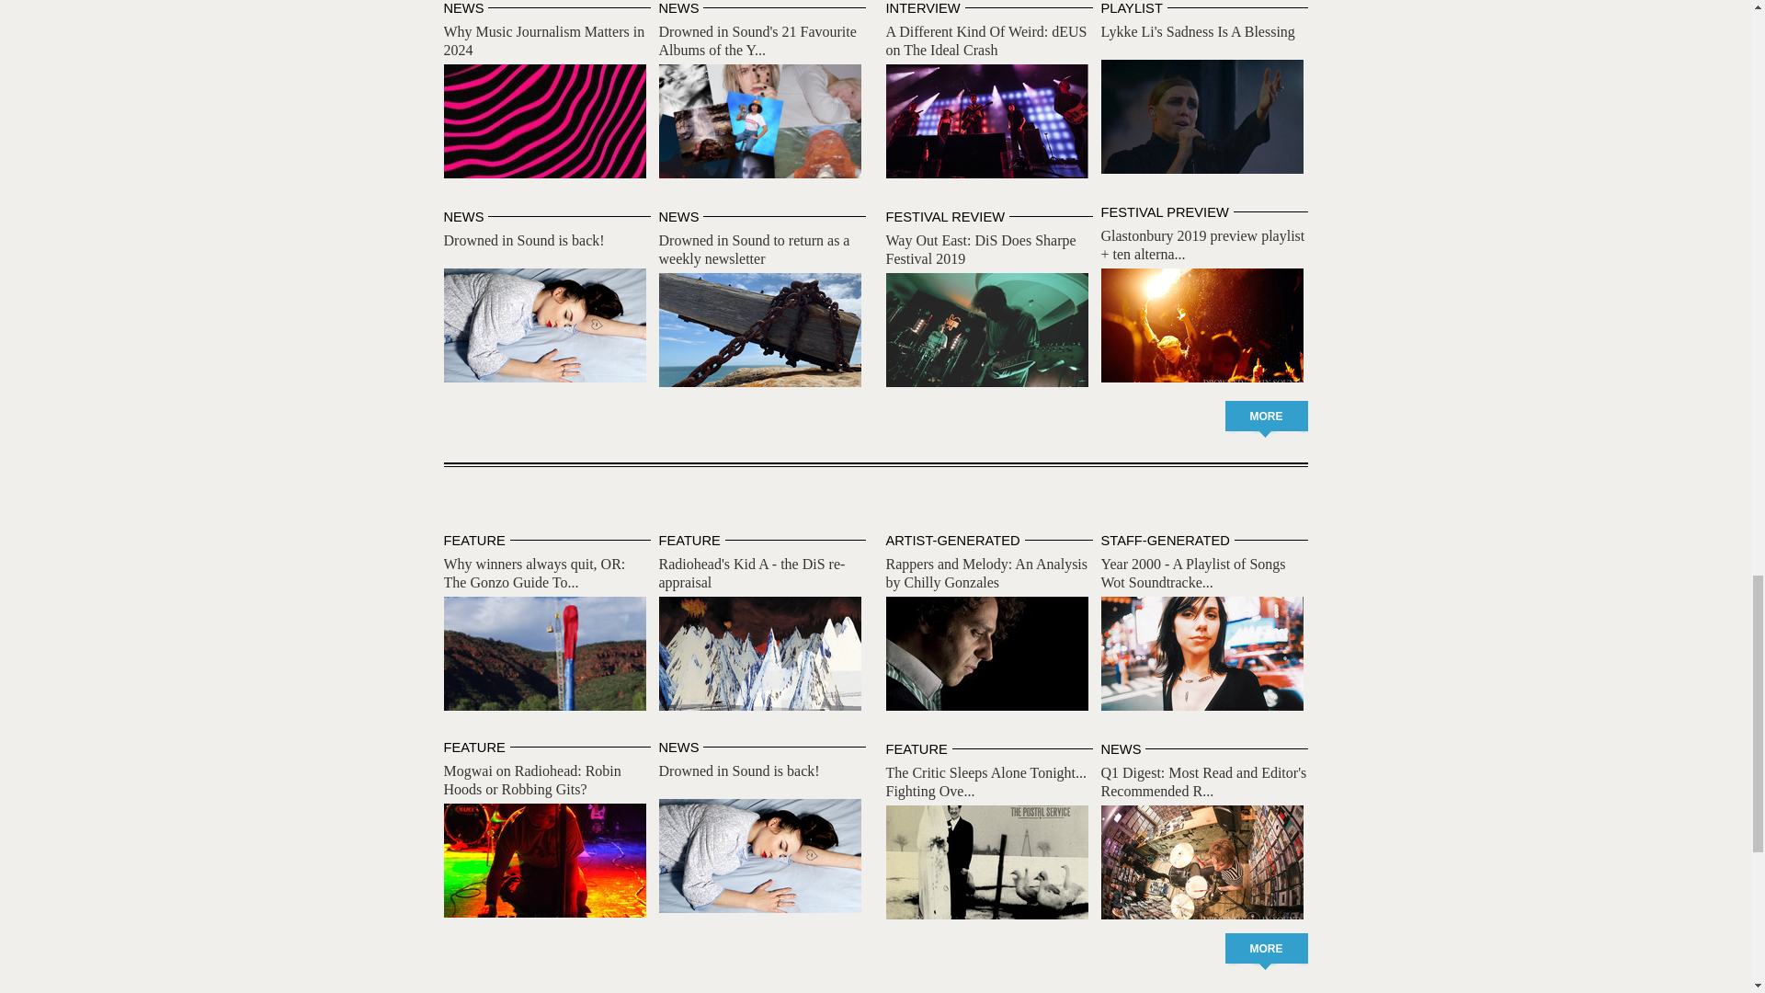 The image size is (1765, 993). What do you see at coordinates (757, 40) in the screenshot?
I see `Drowned in Sound's 21 Favourite Albums of the Y...` at bounding box center [757, 40].